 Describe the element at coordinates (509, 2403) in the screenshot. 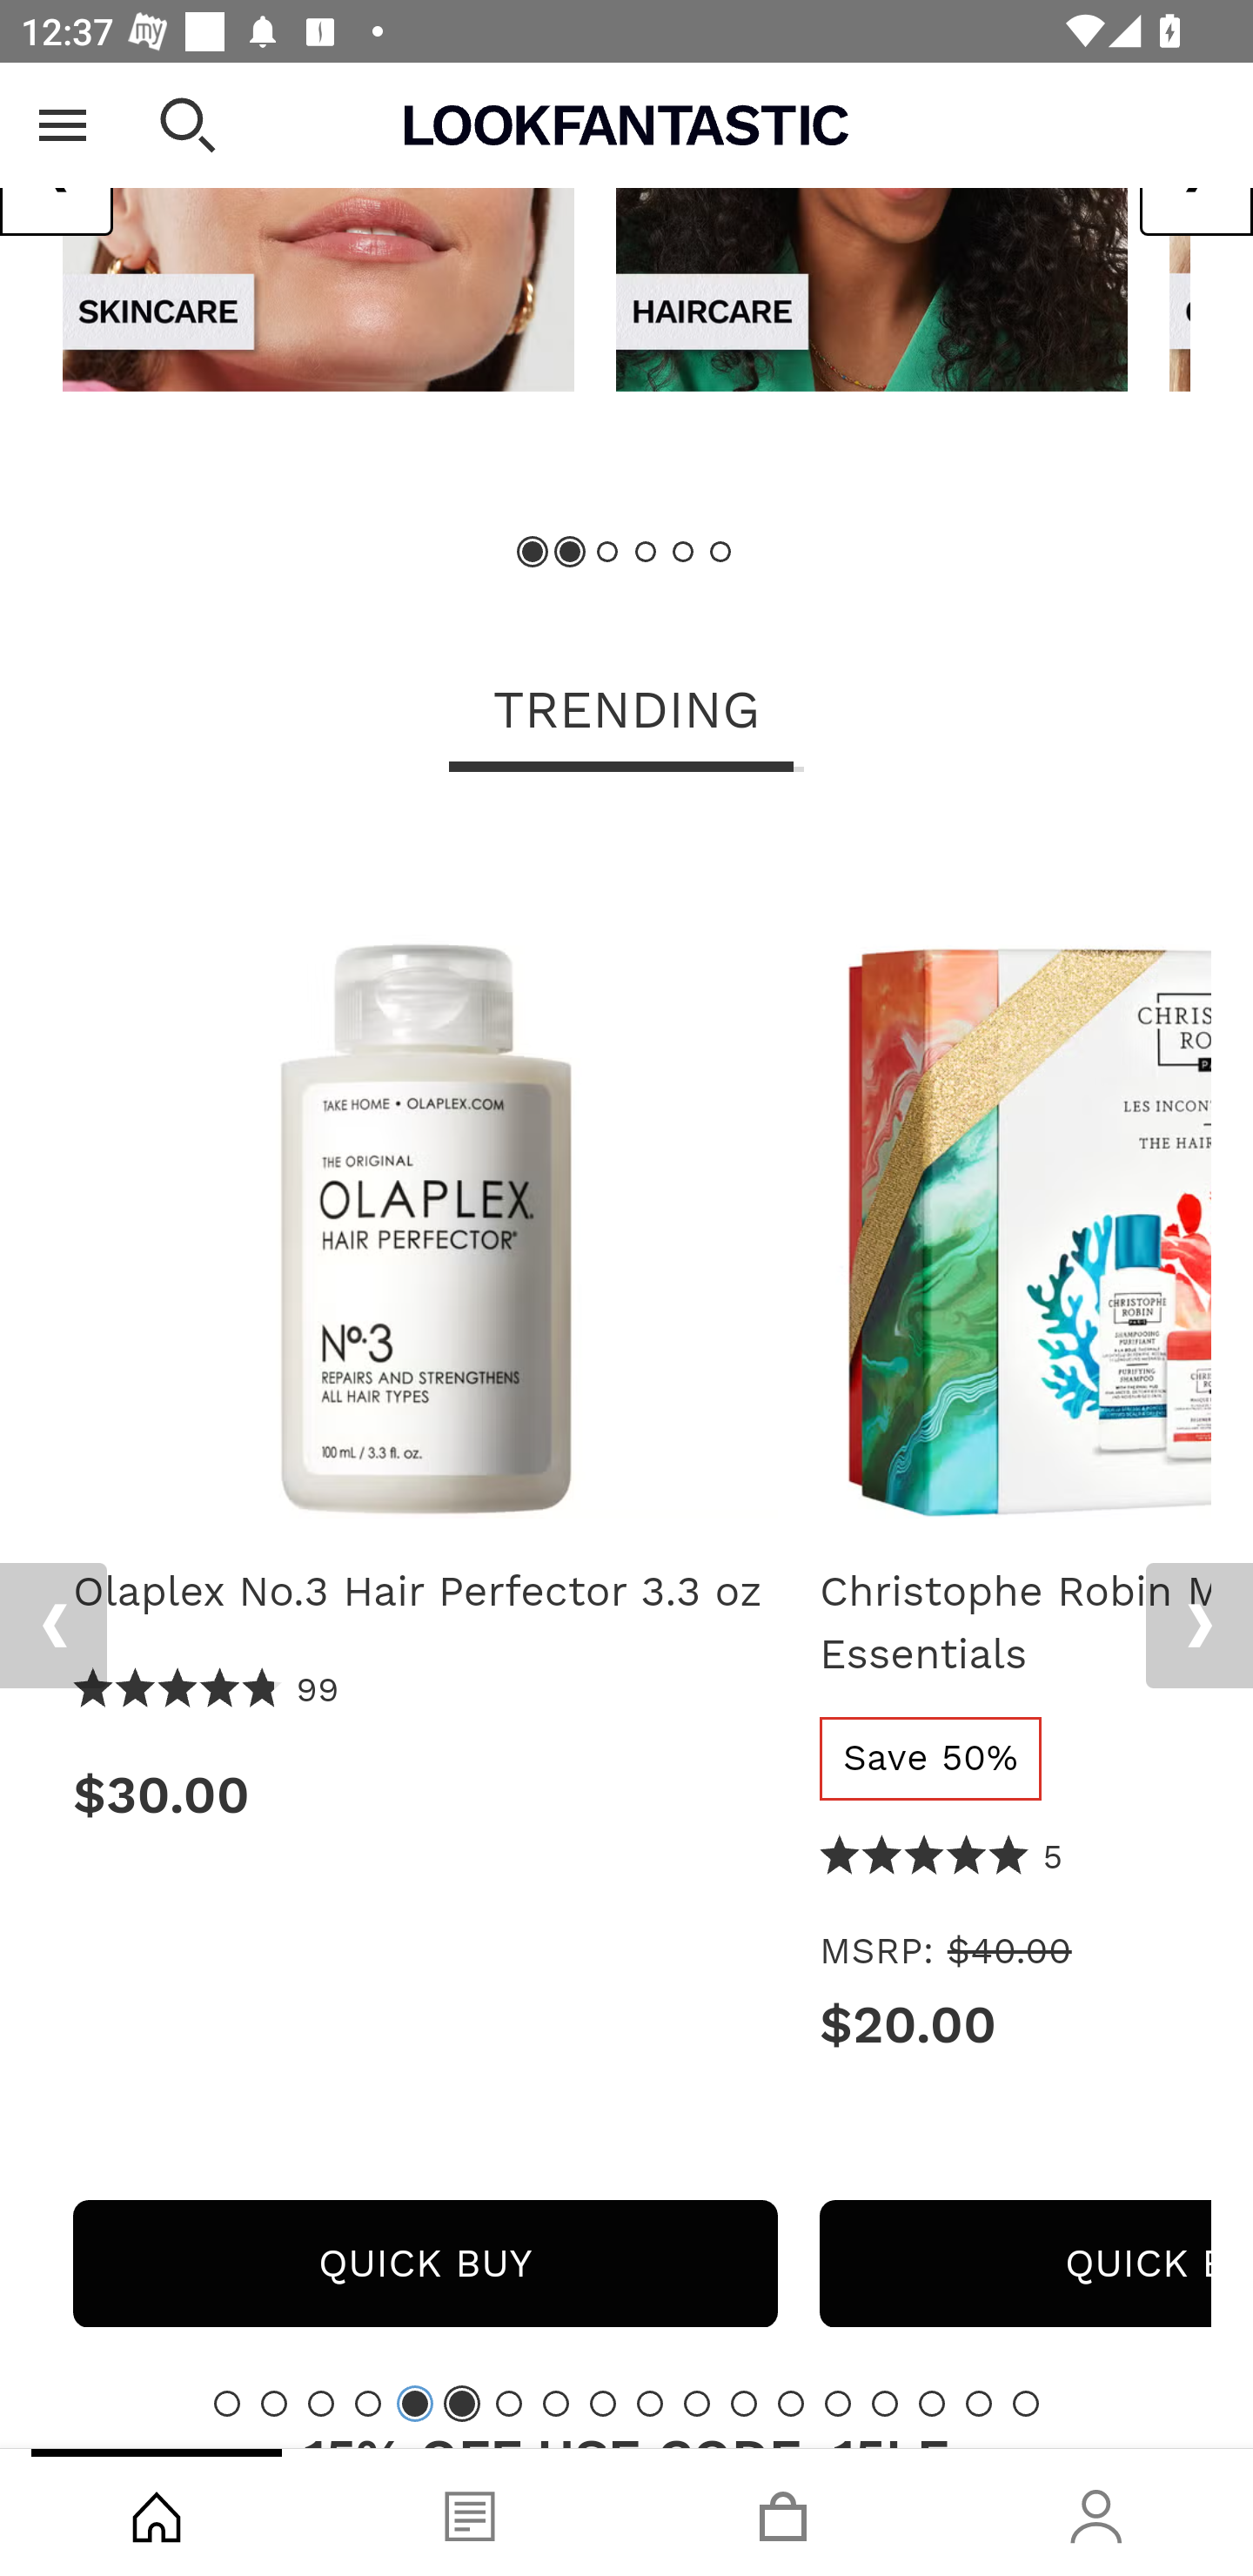

I see `Slide 7` at that location.